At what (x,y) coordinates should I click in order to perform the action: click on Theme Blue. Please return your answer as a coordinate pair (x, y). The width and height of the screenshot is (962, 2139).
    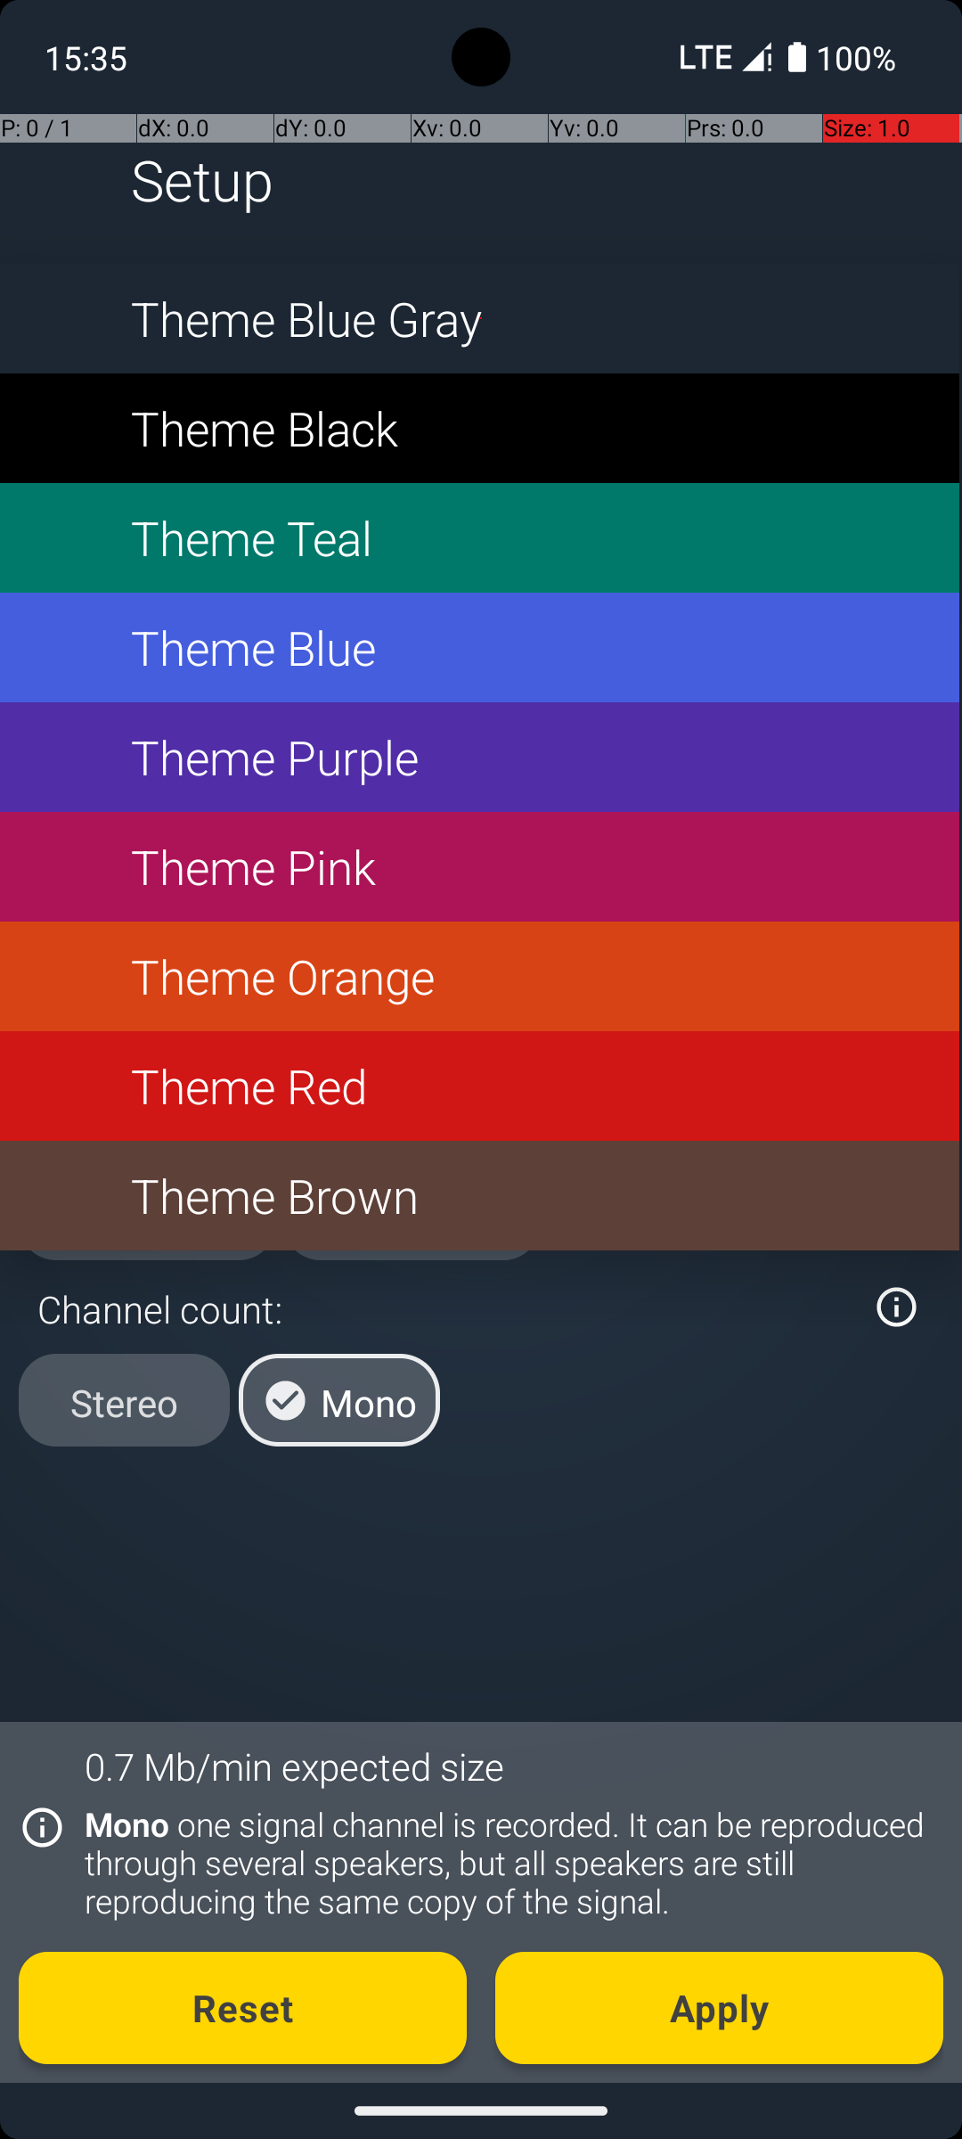
    Looking at the image, I should click on (479, 647).